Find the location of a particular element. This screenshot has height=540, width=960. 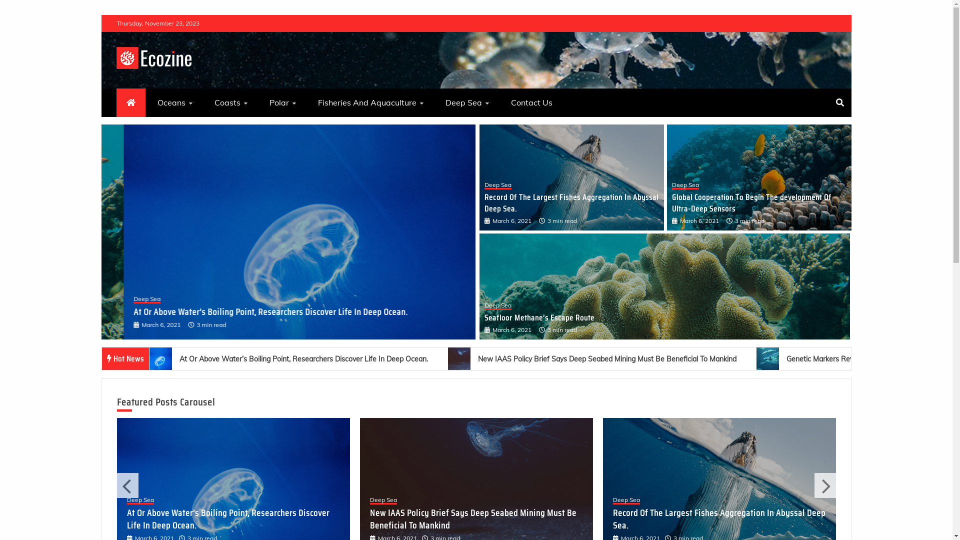

March 6, 2021 is located at coordinates (511, 330).